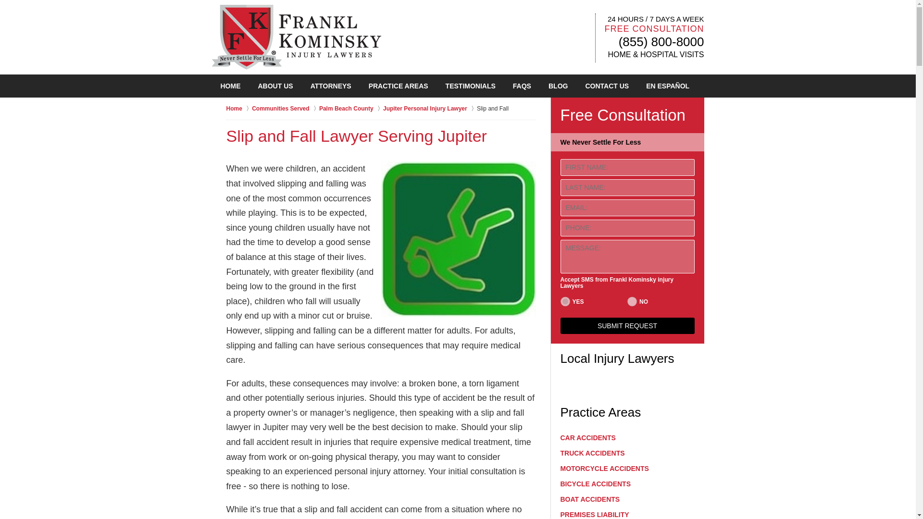 This screenshot has width=923, height=519. I want to click on ATTORNEYS, so click(331, 86).